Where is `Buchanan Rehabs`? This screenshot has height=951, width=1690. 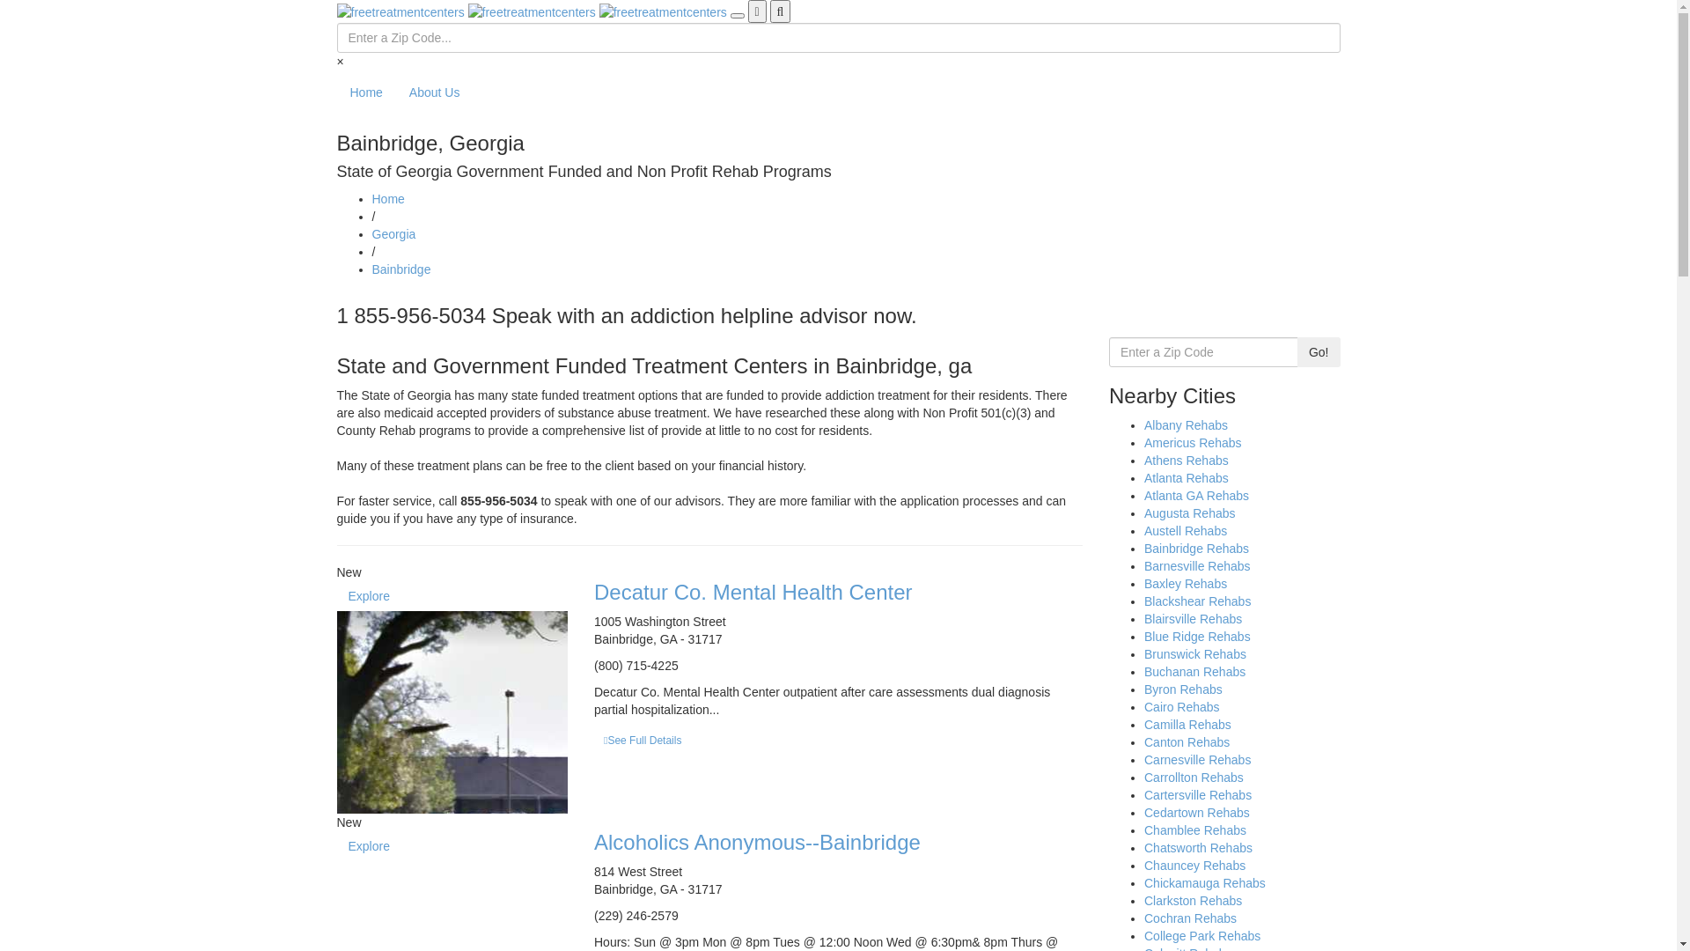
Buchanan Rehabs is located at coordinates (1195, 672).